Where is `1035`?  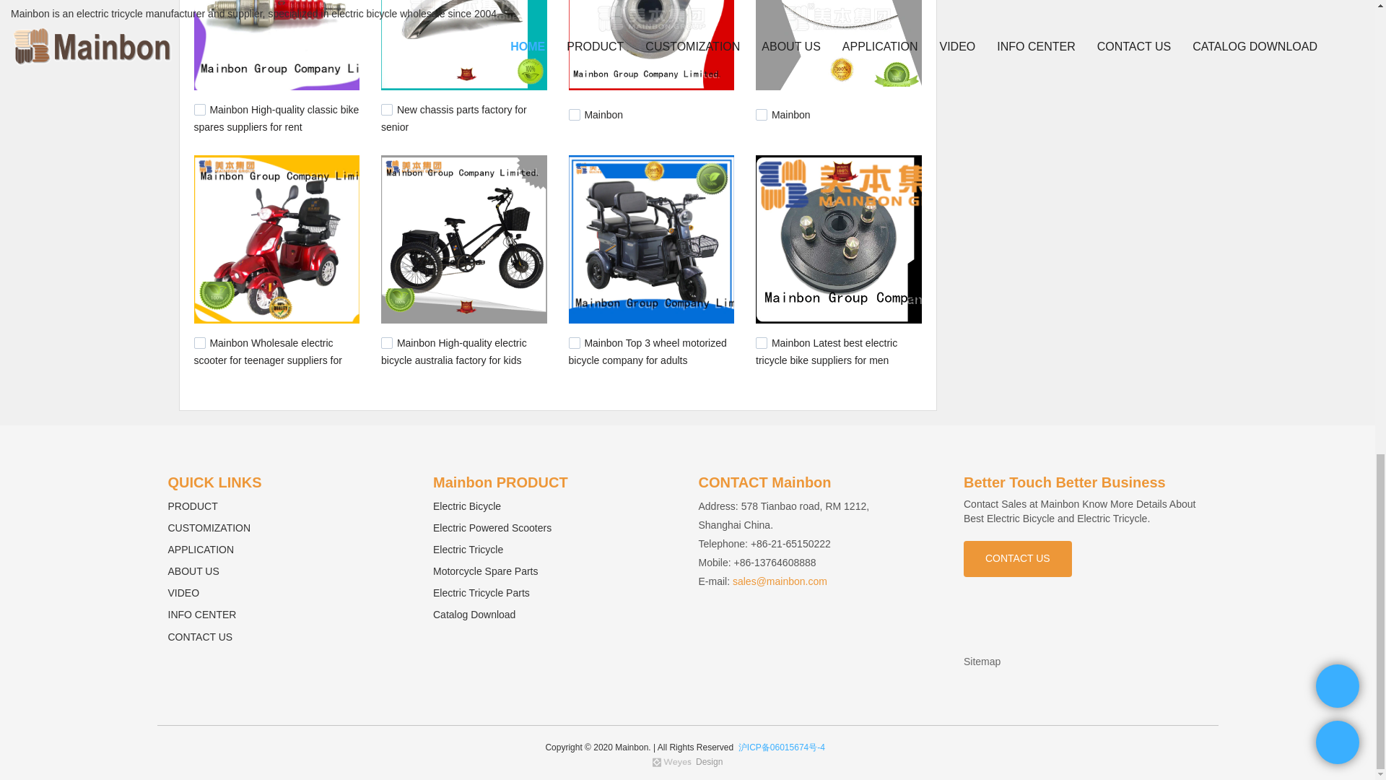 1035 is located at coordinates (761, 342).